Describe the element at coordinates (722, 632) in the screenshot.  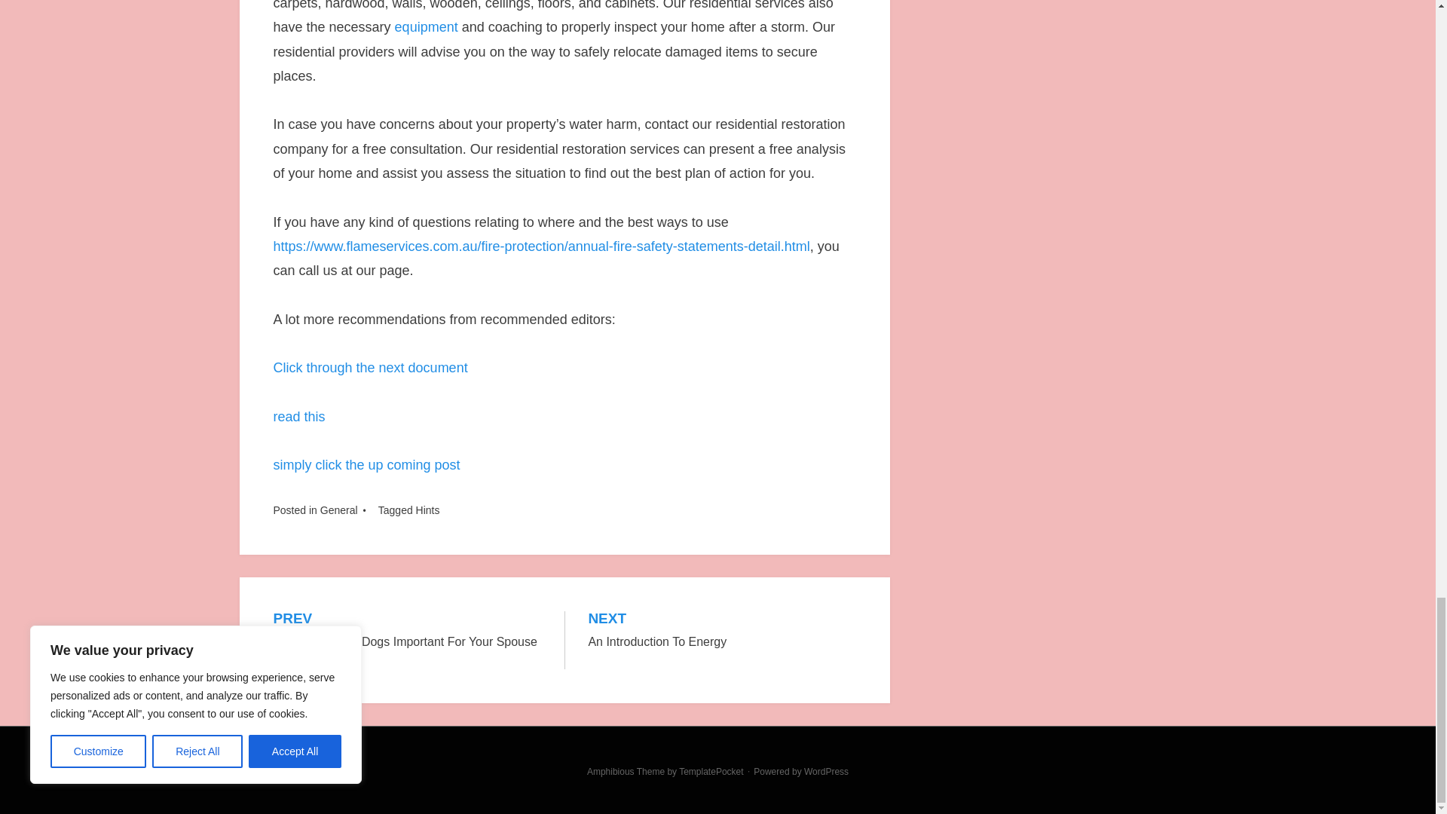
I see `Hints` at that location.